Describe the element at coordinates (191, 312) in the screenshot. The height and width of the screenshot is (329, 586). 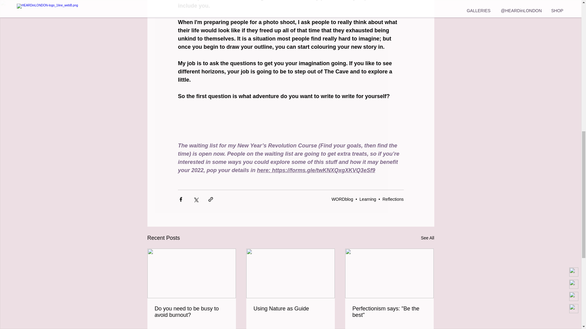
I see `Do you need to be busy to avoid burnout?` at that location.